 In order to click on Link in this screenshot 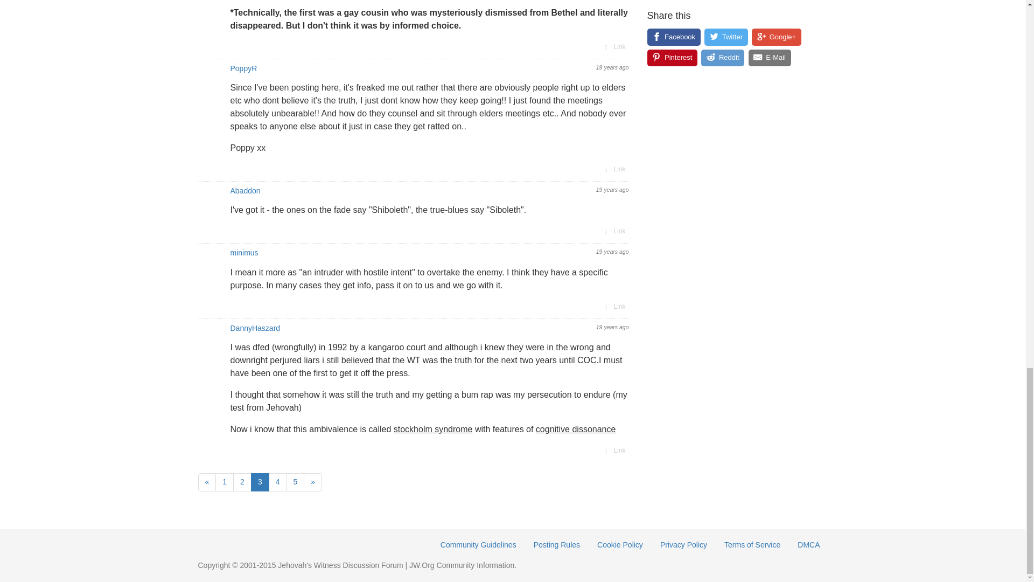, I will do `click(614, 46)`.